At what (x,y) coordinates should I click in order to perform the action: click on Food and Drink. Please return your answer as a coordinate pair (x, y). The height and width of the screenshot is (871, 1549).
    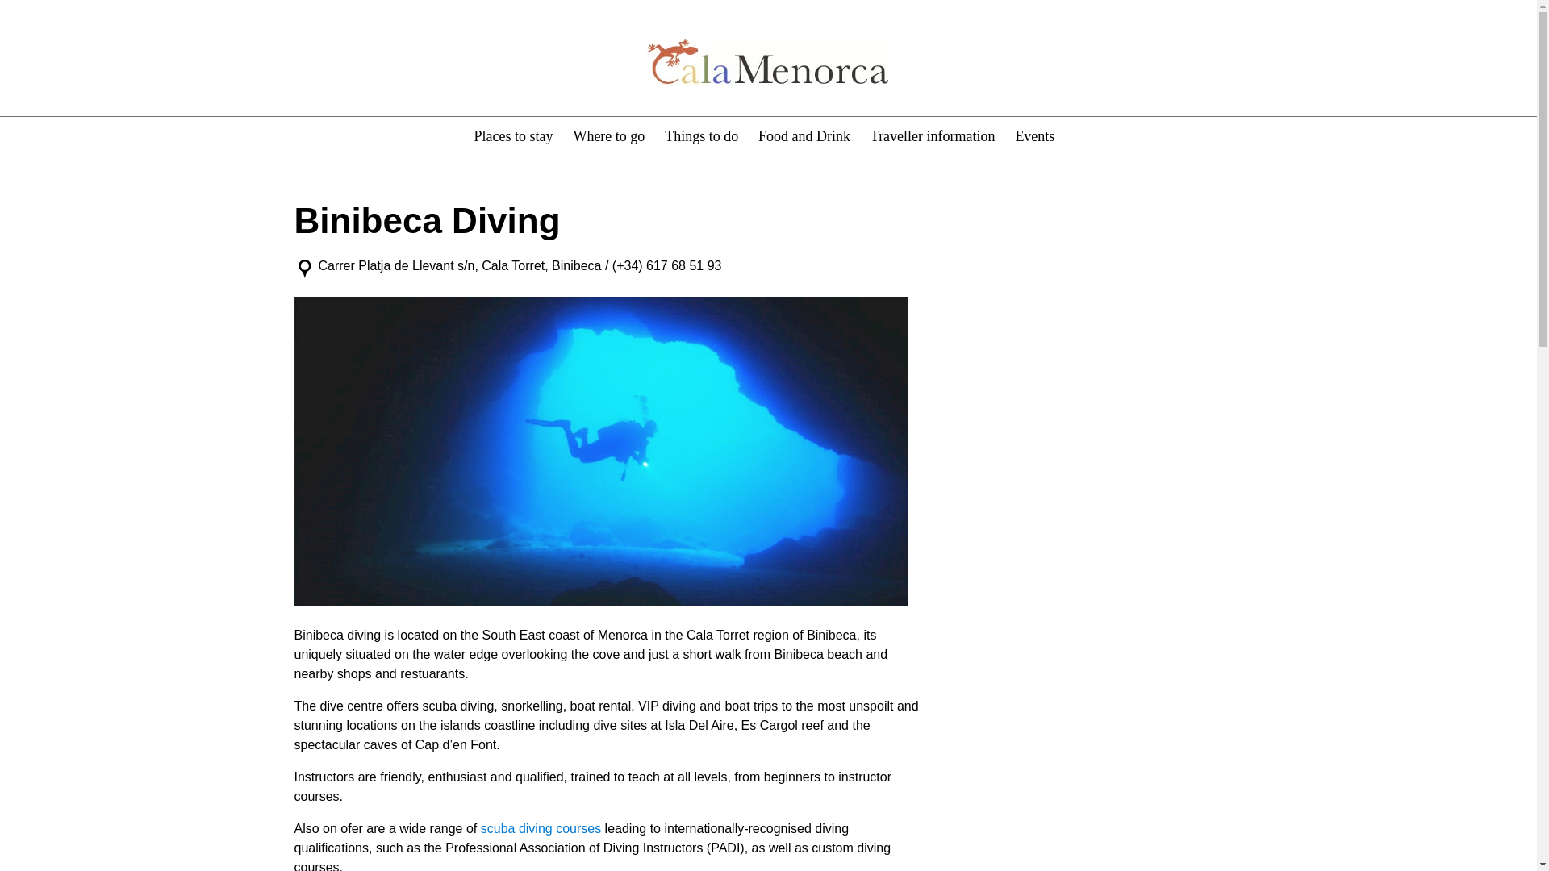
    Looking at the image, I should click on (804, 135).